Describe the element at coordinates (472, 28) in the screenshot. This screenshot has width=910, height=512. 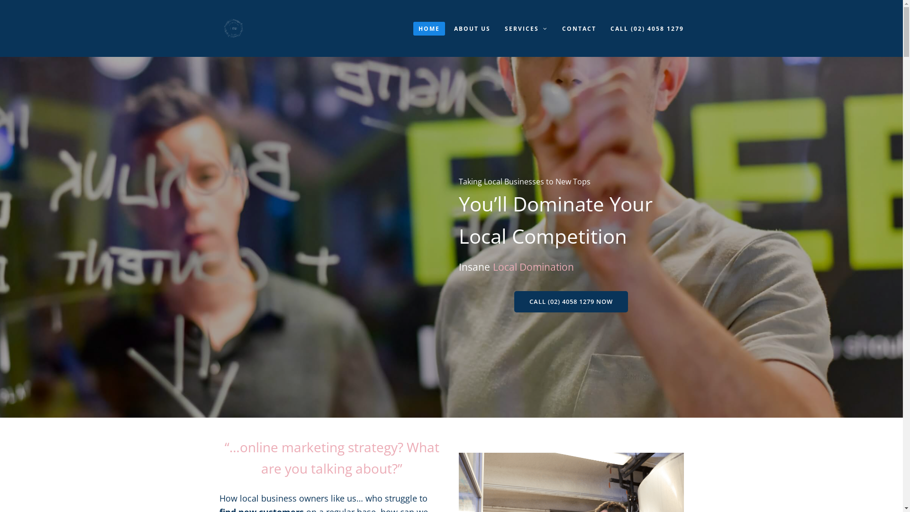
I see `ABOUT US` at that location.